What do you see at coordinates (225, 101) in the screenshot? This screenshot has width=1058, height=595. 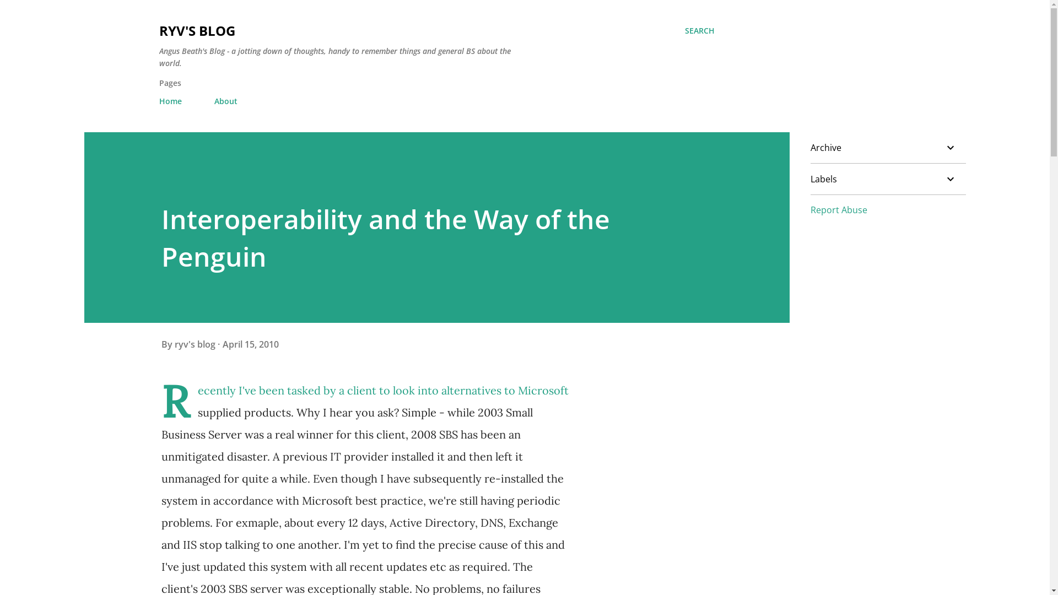 I see `About` at bounding box center [225, 101].